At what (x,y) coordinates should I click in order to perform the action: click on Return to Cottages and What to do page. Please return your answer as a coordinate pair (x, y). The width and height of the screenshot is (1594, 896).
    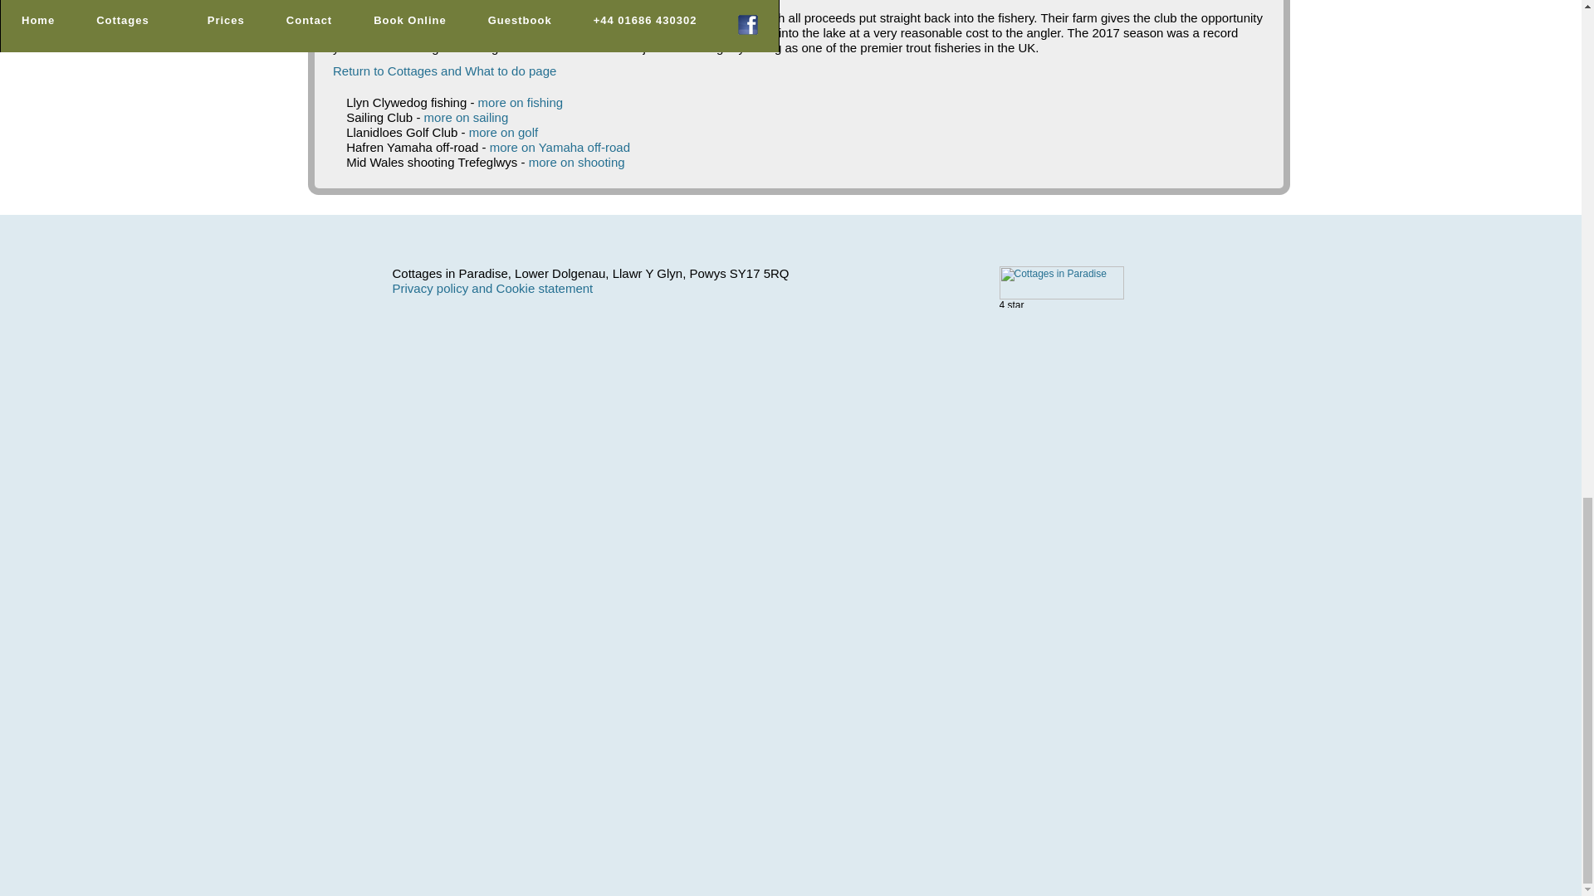
    Looking at the image, I should click on (445, 70).